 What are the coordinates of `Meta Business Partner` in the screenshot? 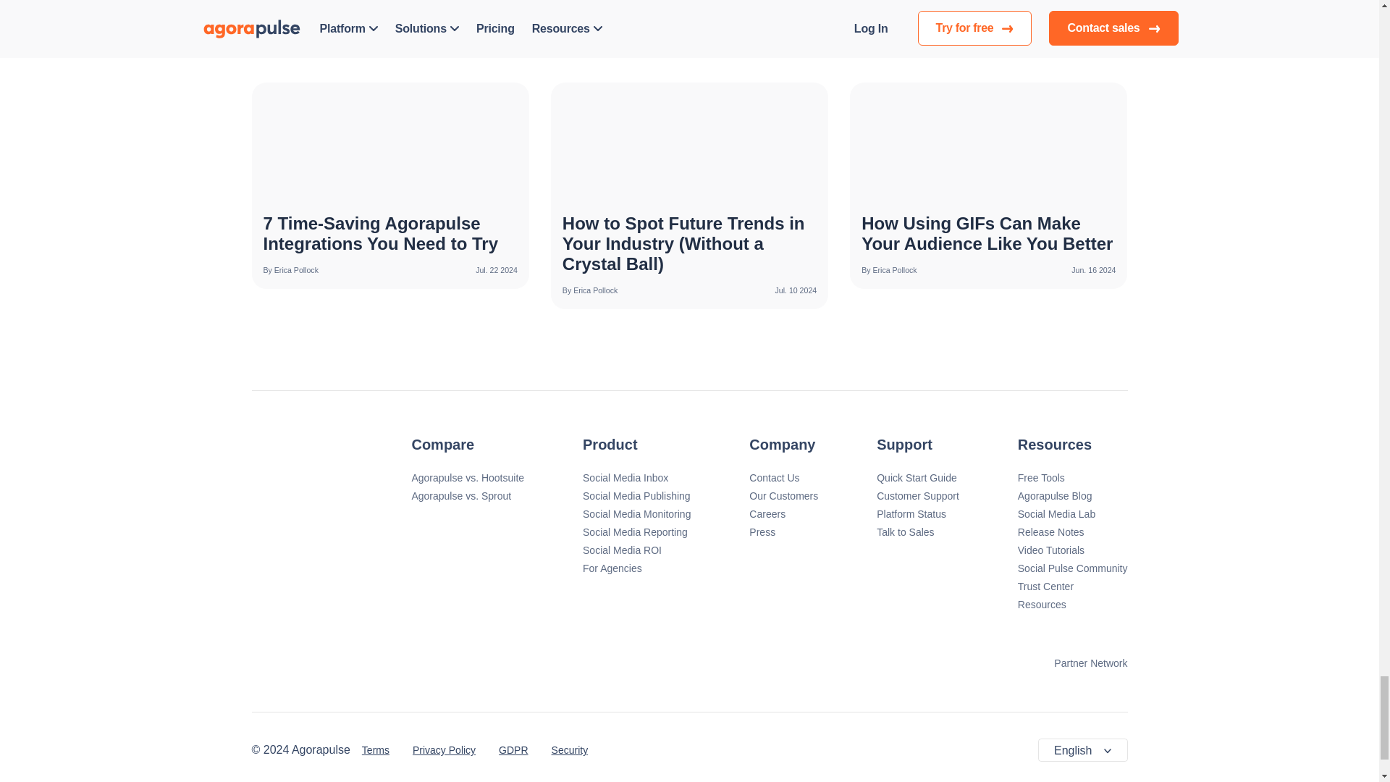 It's located at (992, 663).